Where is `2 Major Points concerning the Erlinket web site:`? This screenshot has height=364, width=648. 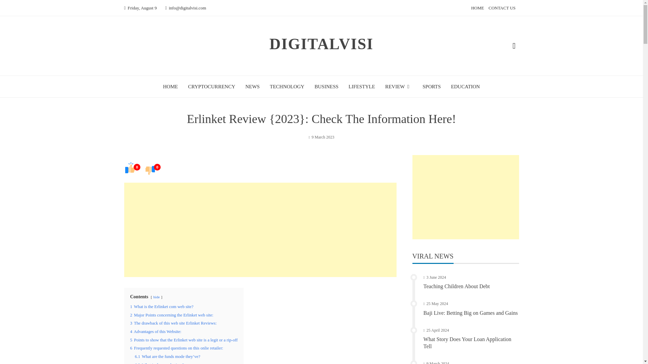 2 Major Points concerning the Erlinket web site: is located at coordinates (172, 315).